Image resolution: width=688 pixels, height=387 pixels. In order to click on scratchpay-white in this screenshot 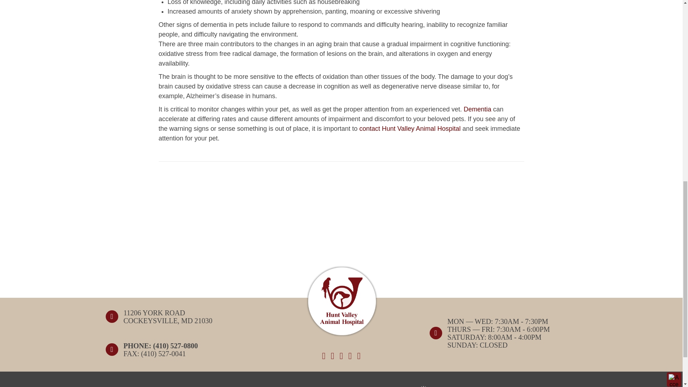, I will do `click(440, 386)`.